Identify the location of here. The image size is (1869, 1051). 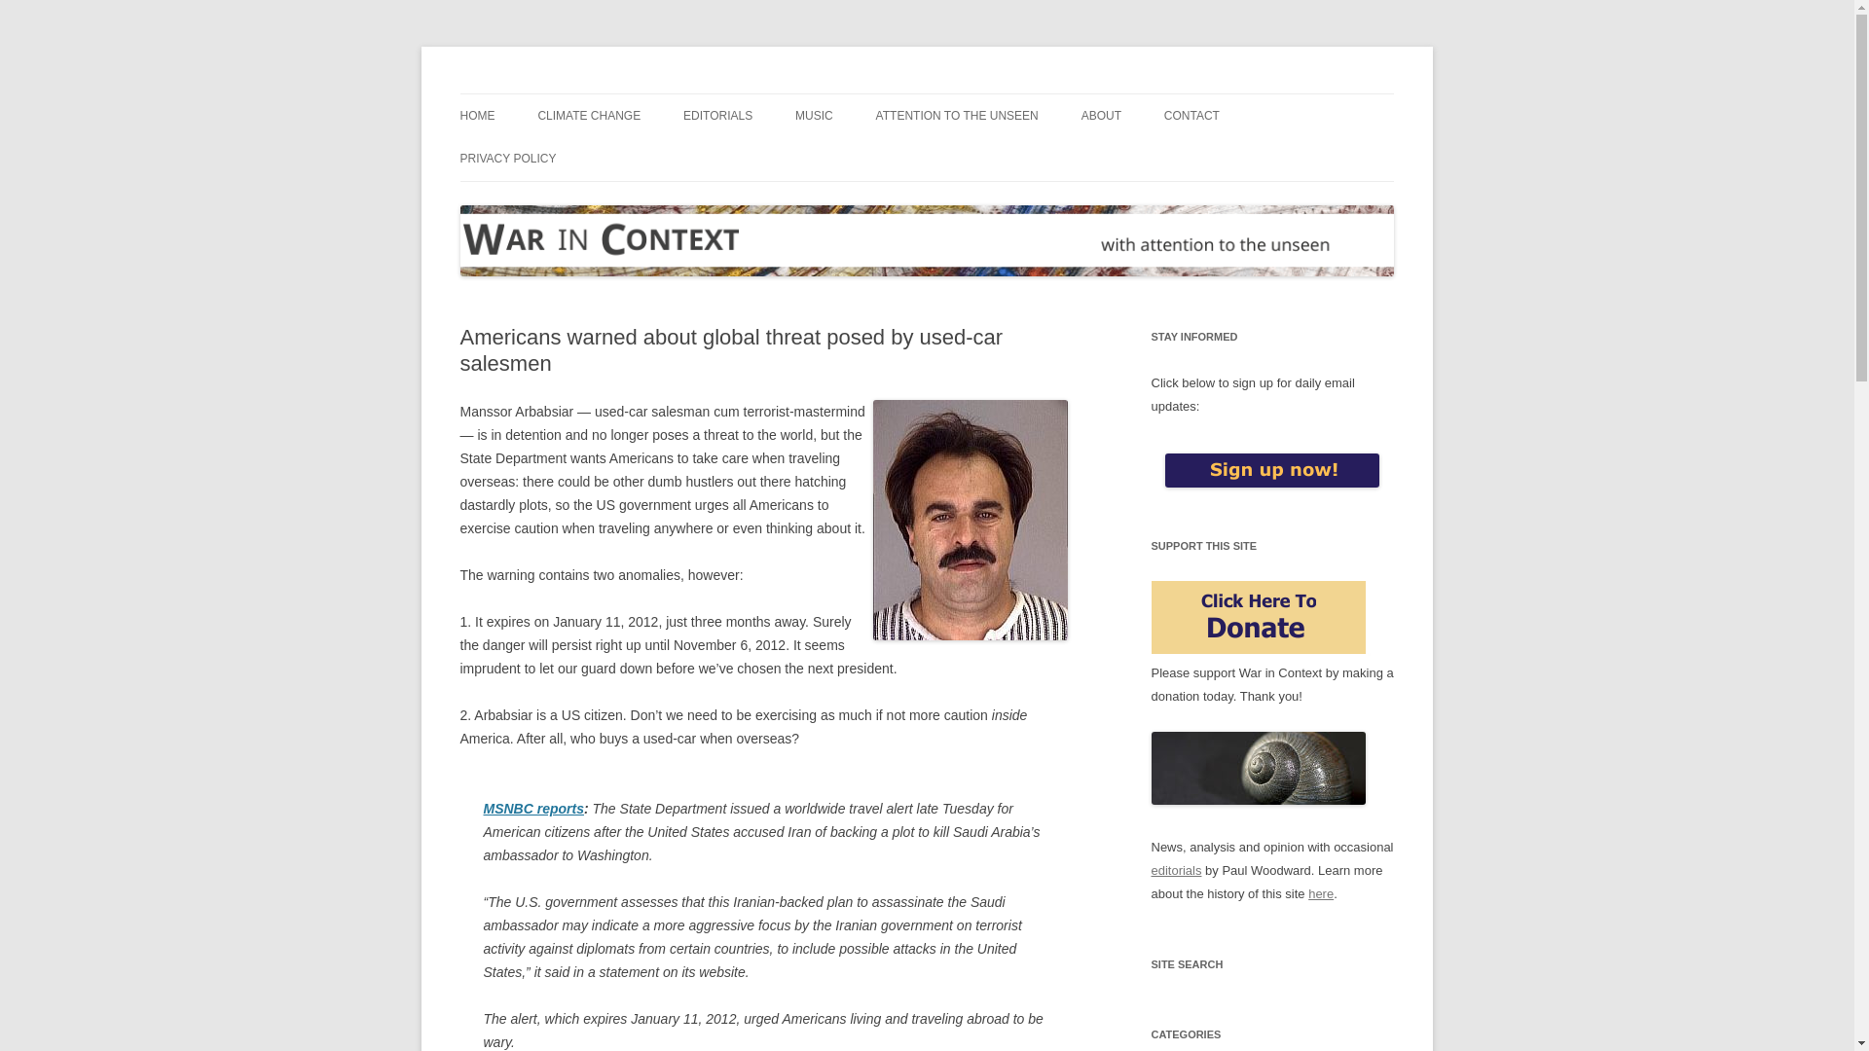
(1321, 893).